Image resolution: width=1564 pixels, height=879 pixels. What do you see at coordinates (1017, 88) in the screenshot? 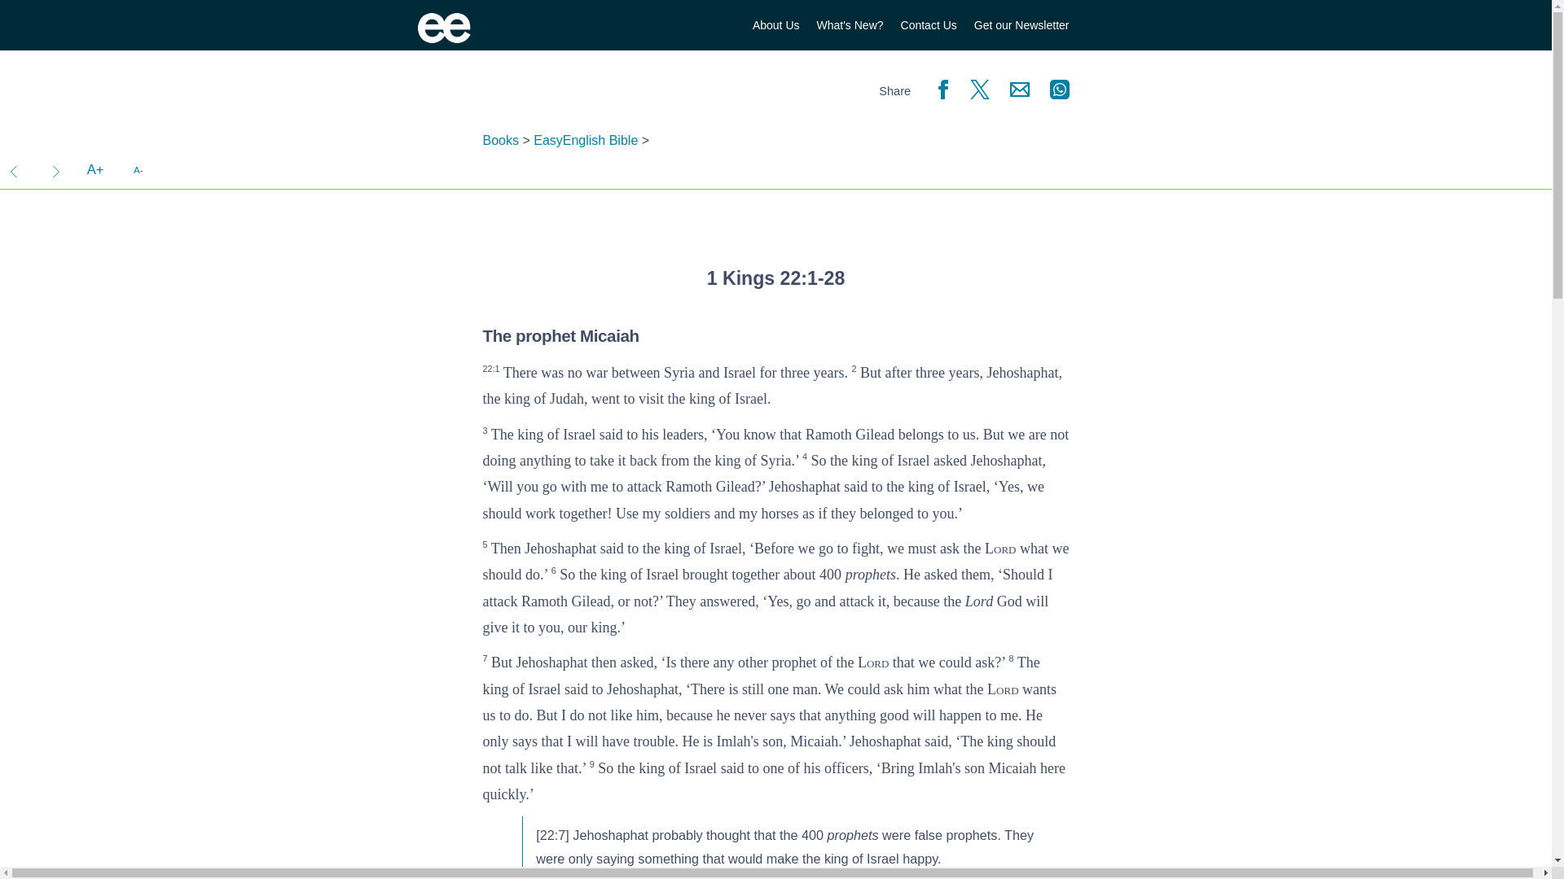
I see `Share 1 Kings 22 by Email` at bounding box center [1017, 88].